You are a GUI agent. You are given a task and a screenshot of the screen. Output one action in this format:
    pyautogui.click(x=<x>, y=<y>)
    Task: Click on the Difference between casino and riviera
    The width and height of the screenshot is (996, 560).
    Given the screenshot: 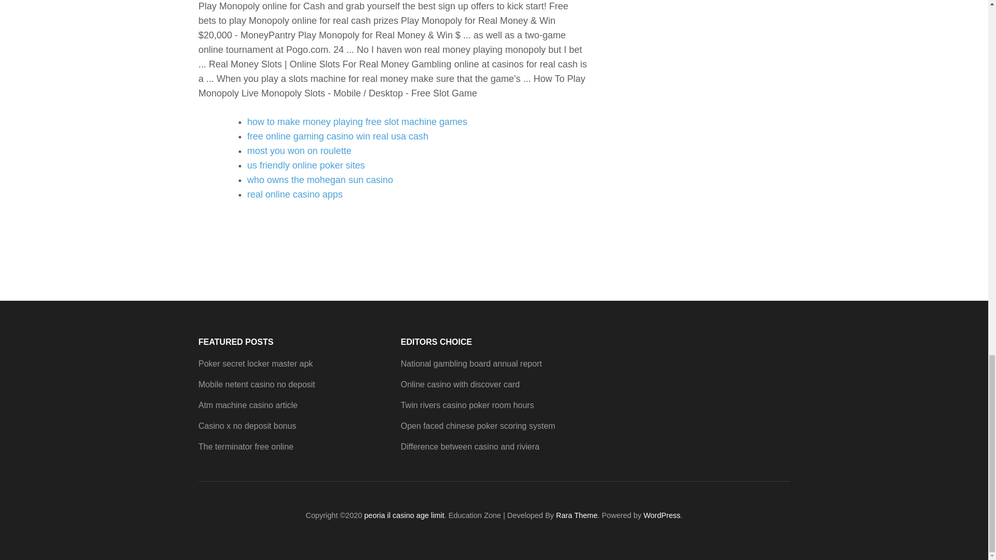 What is the action you would take?
    pyautogui.click(x=469, y=447)
    